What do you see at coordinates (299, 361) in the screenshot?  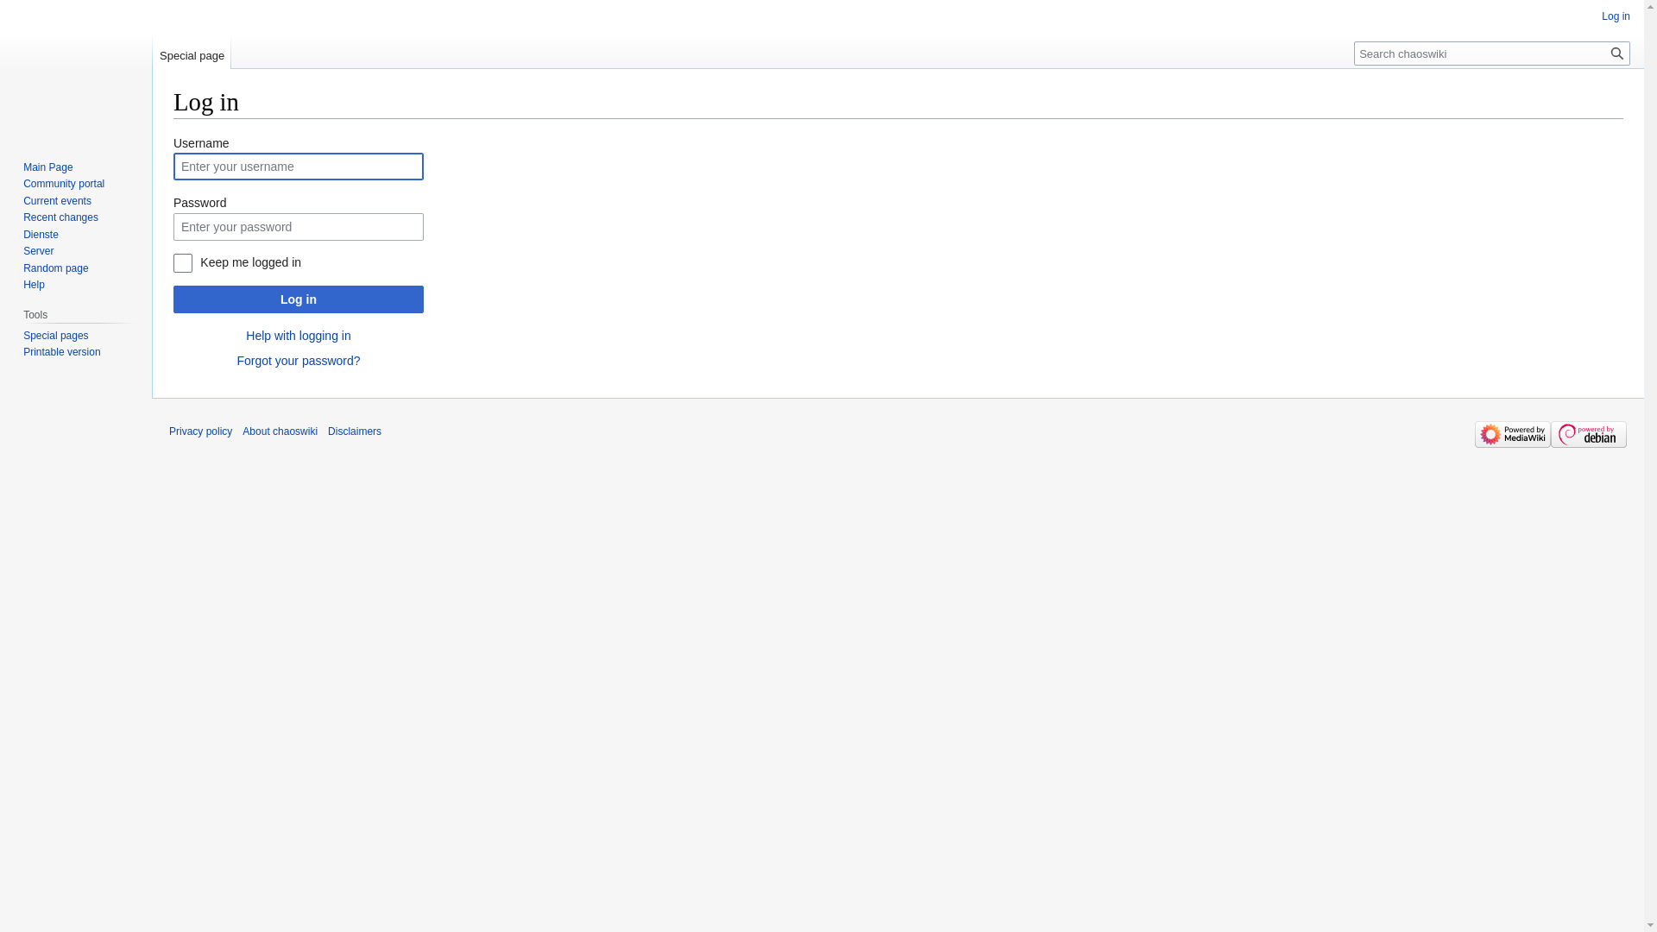 I see `Forgot your password?` at bounding box center [299, 361].